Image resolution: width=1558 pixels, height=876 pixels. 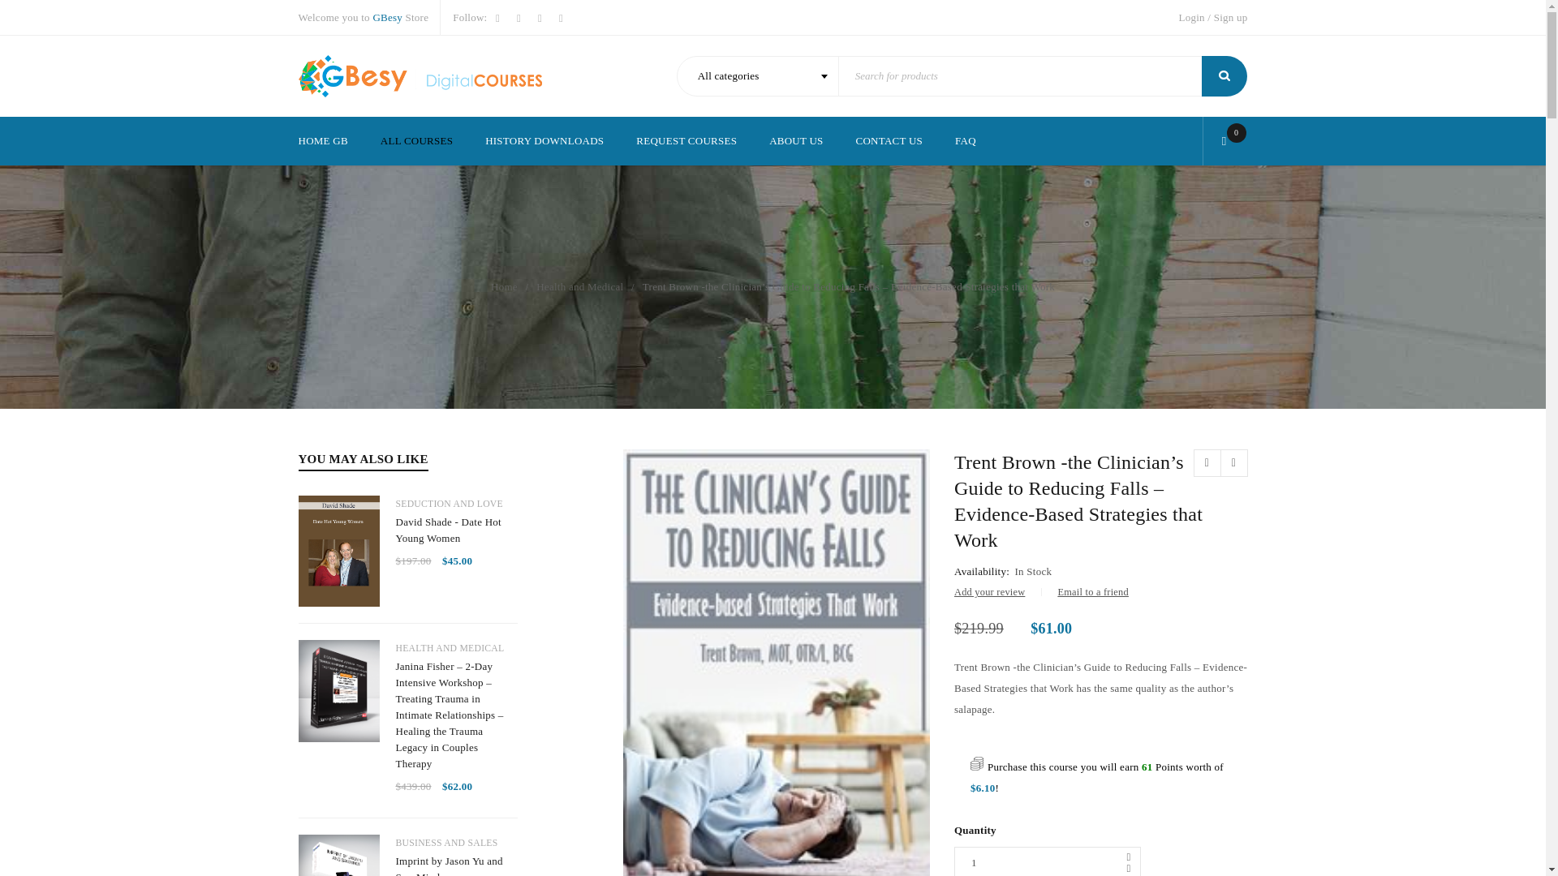 I want to click on HEALTH AND MEDICAL, so click(x=450, y=648).